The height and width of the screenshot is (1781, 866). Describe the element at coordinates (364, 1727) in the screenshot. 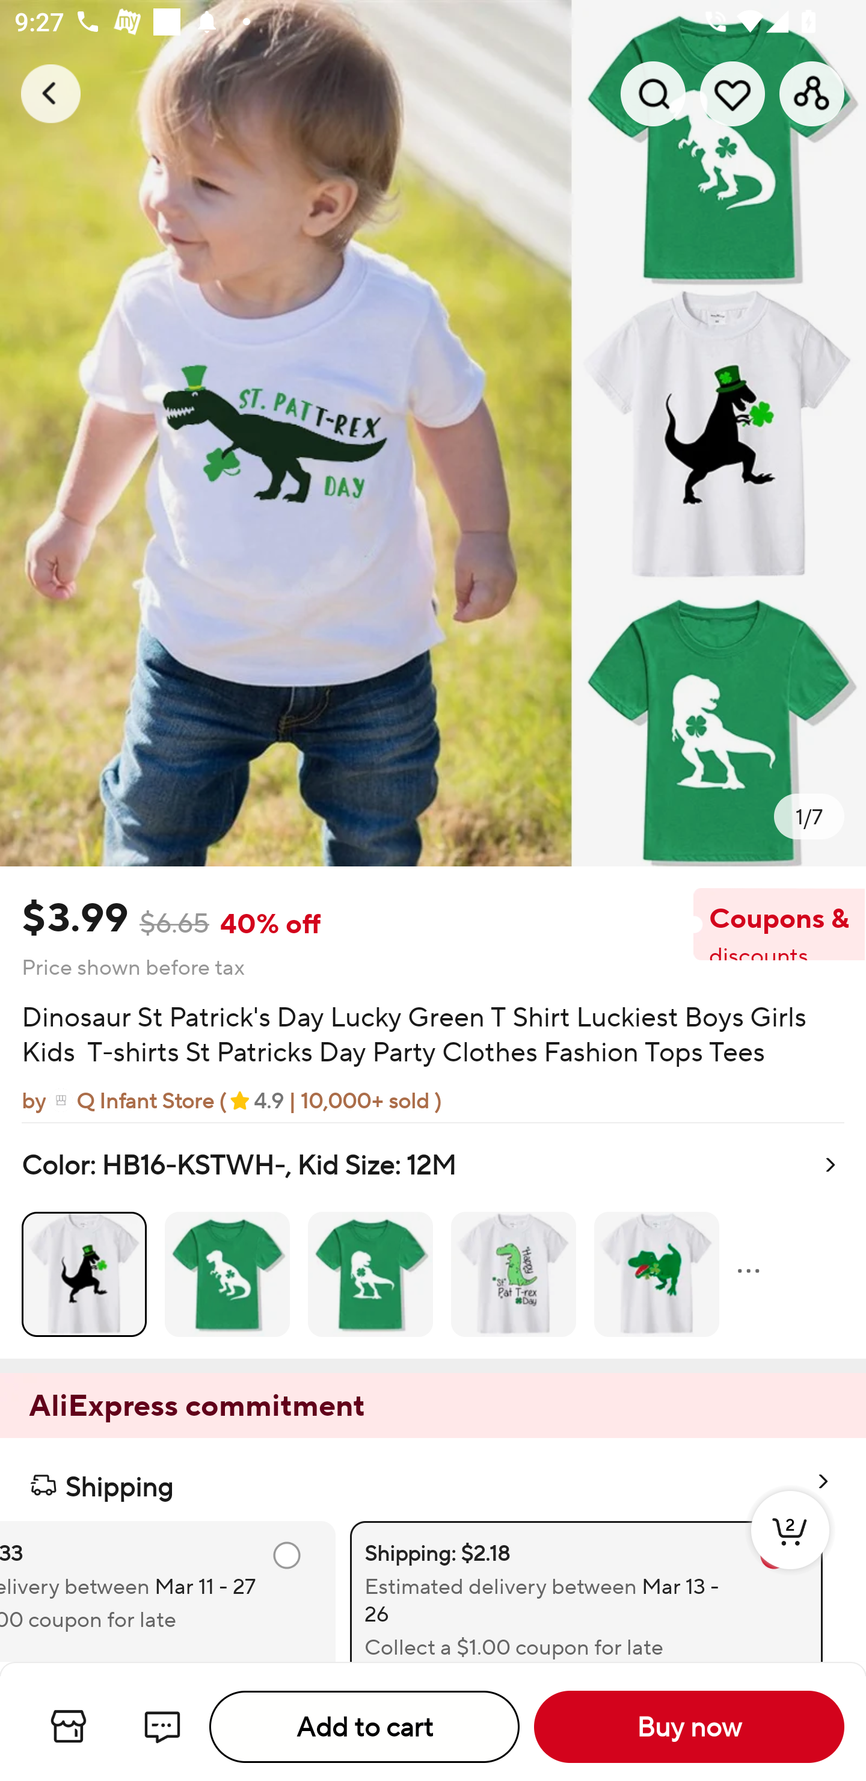

I see `Add to cart` at that location.